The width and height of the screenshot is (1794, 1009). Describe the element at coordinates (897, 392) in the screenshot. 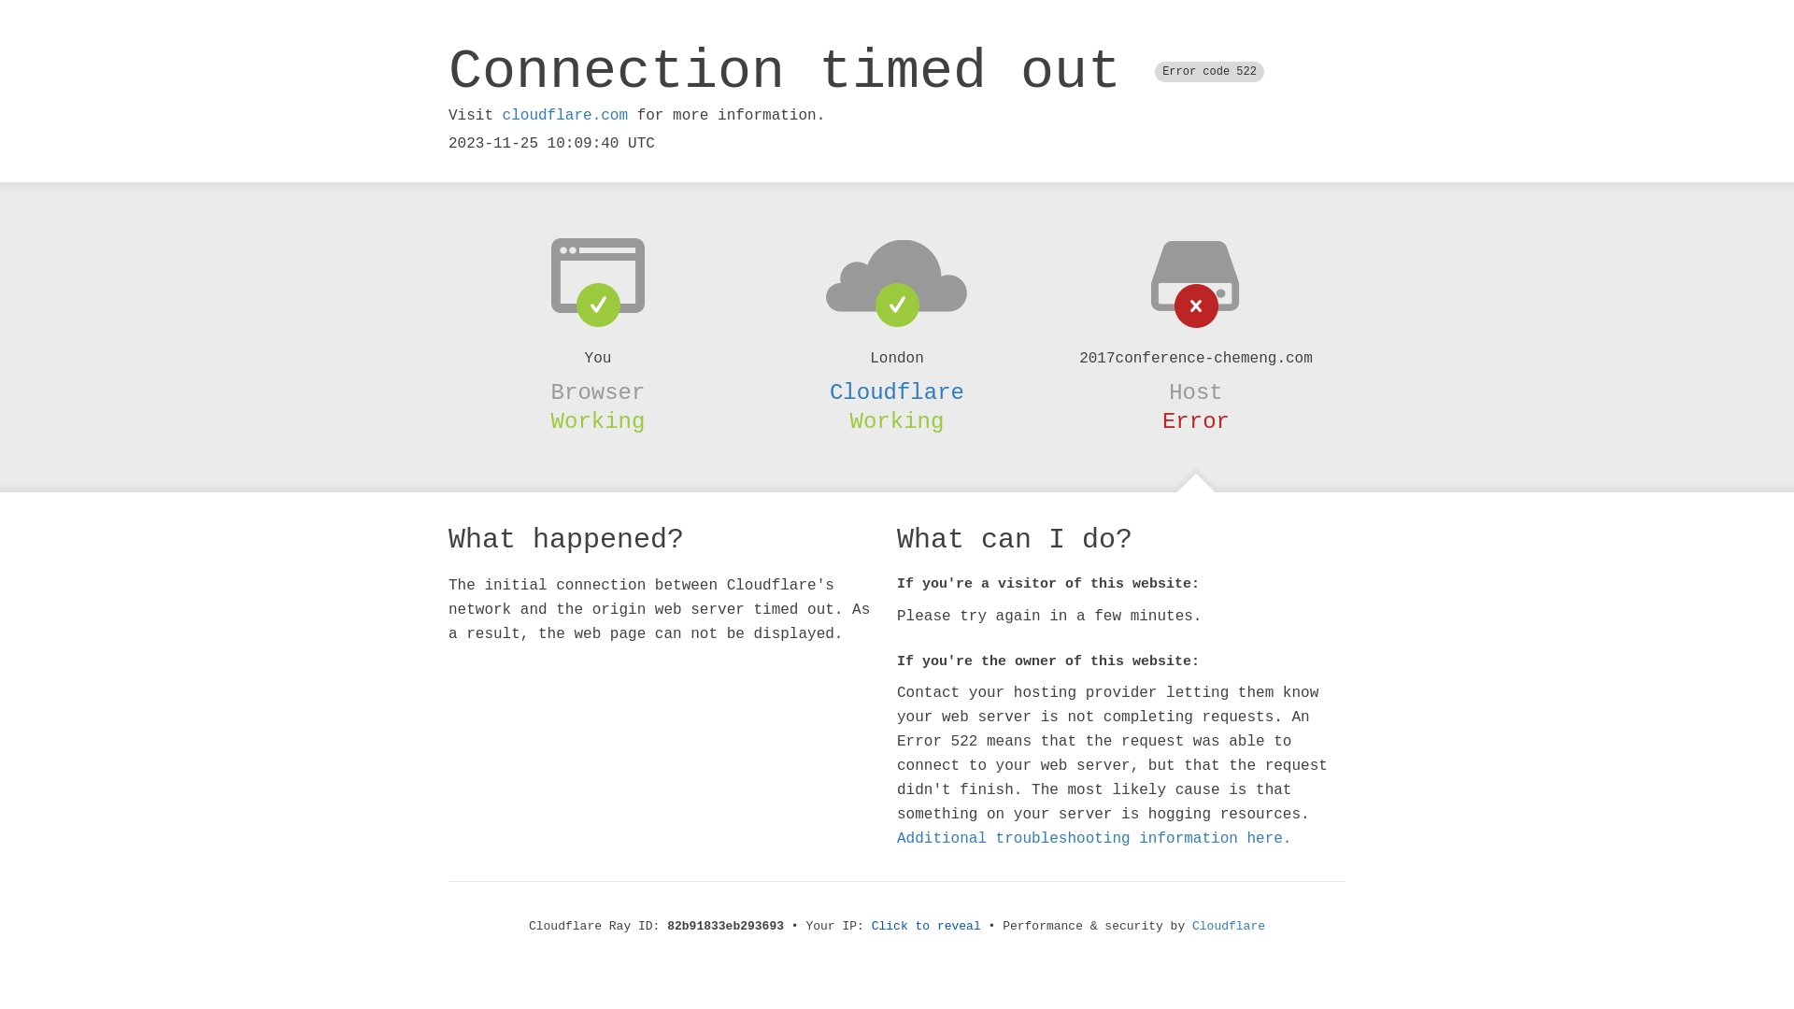

I see `Cloudflare` at that location.